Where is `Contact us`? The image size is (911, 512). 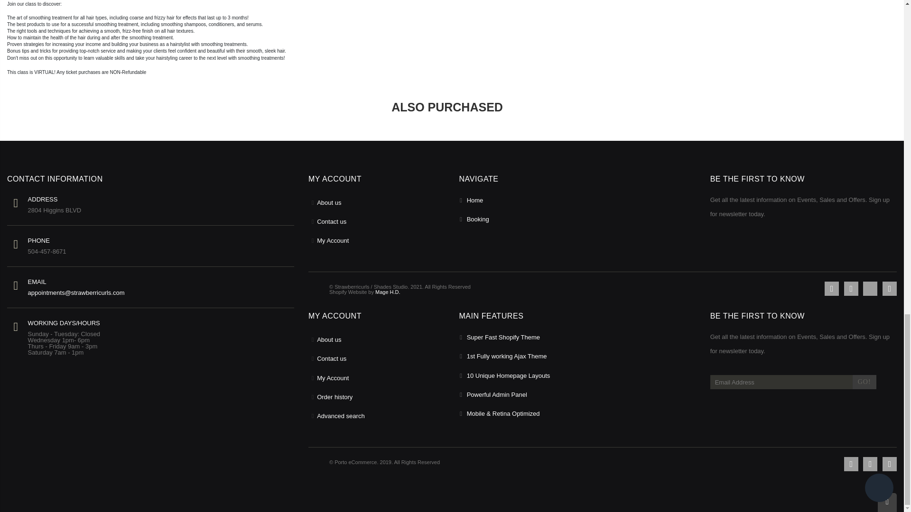 Contact us is located at coordinates (341, 416).